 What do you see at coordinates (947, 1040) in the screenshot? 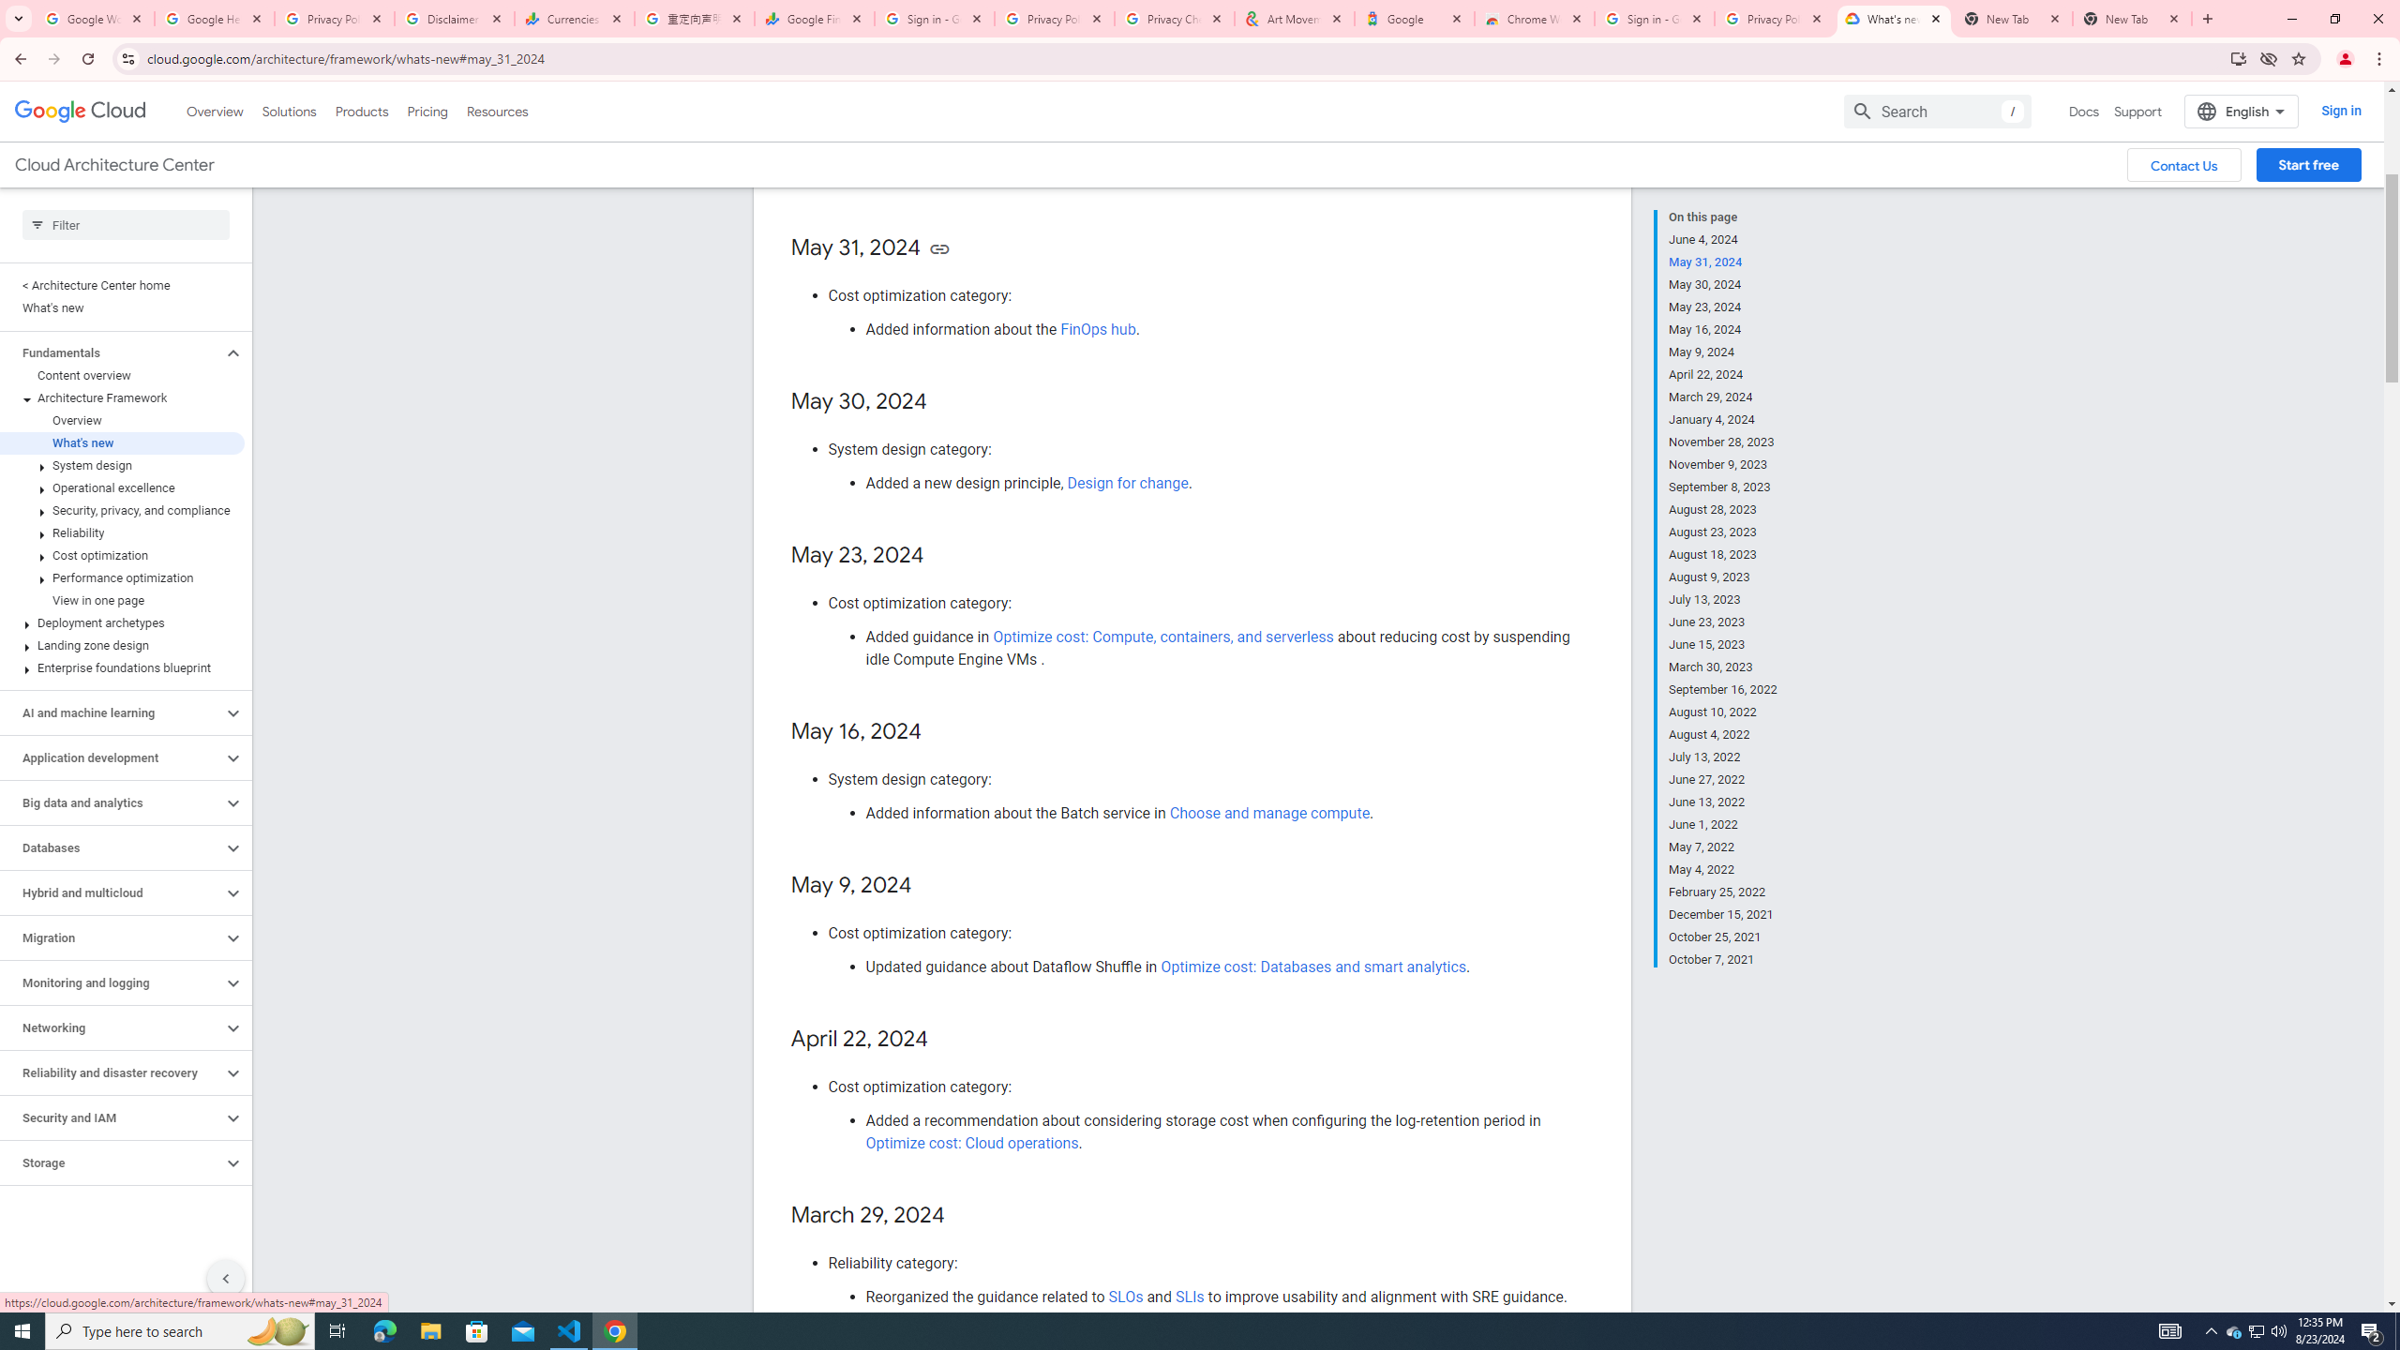
I see `Copy link to this section: April 22, 2024` at bounding box center [947, 1040].